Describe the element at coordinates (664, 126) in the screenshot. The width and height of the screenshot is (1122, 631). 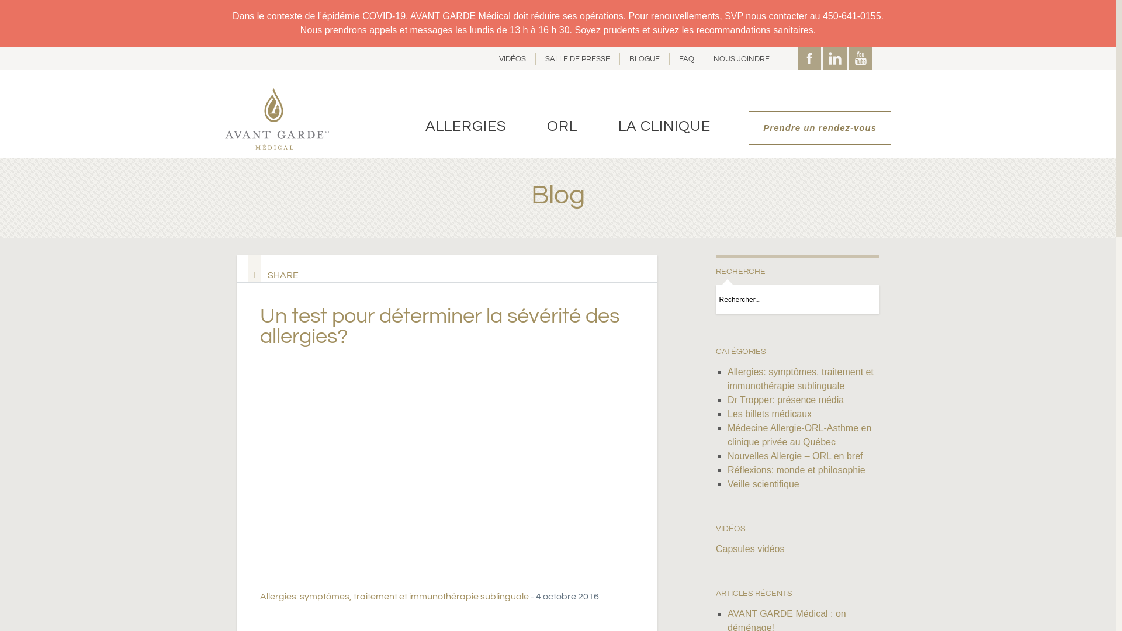
I see `LA CLINIQUE` at that location.